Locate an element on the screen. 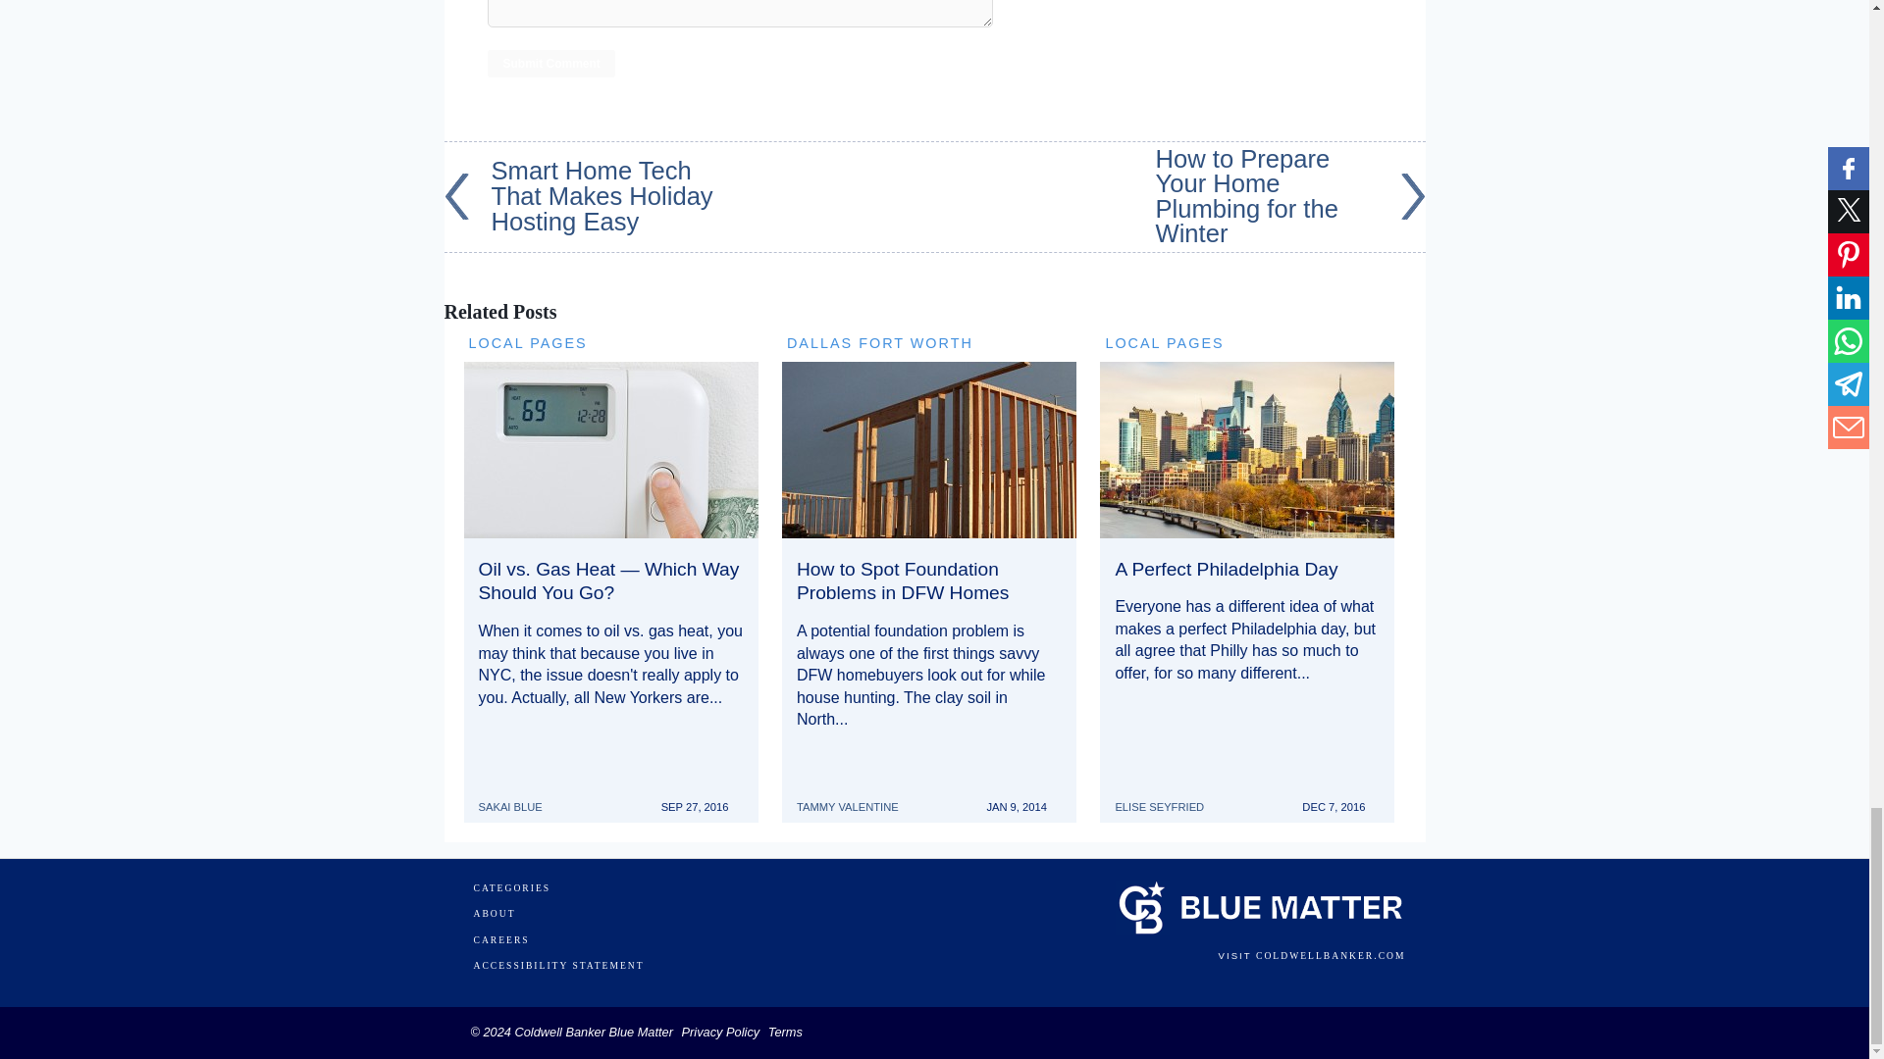 The image size is (1884, 1059). Posts by Sakai Blue is located at coordinates (518, 797).